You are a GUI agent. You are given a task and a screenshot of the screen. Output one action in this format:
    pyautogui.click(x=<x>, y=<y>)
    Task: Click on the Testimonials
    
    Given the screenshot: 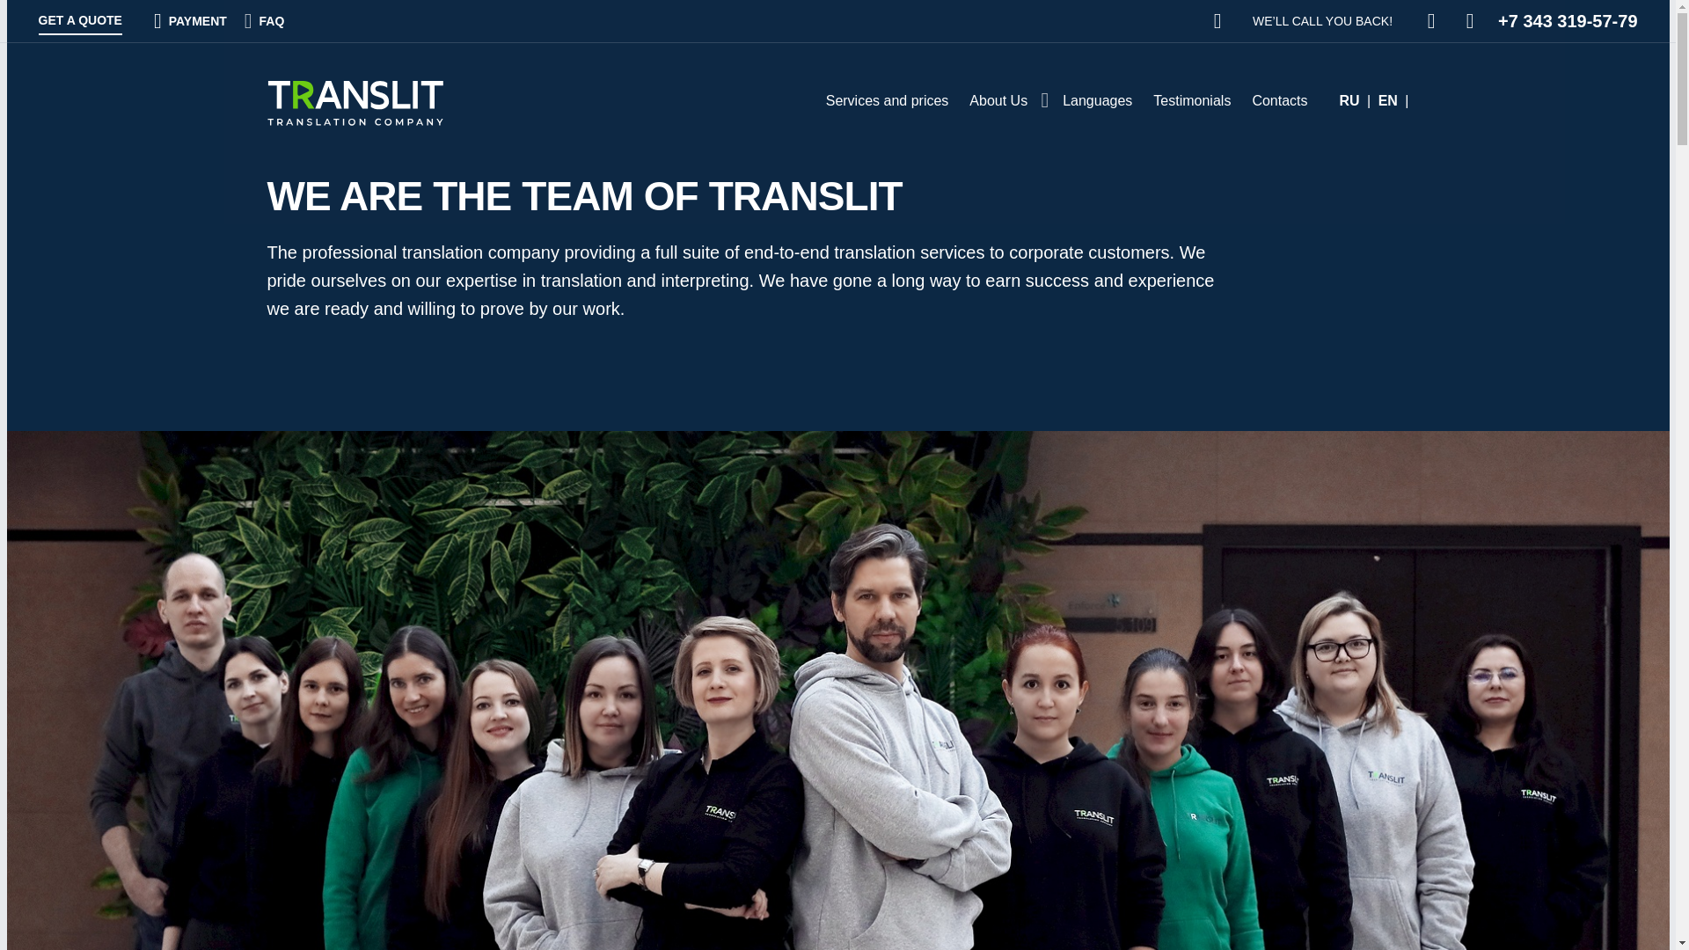 What is the action you would take?
    pyautogui.click(x=1192, y=100)
    